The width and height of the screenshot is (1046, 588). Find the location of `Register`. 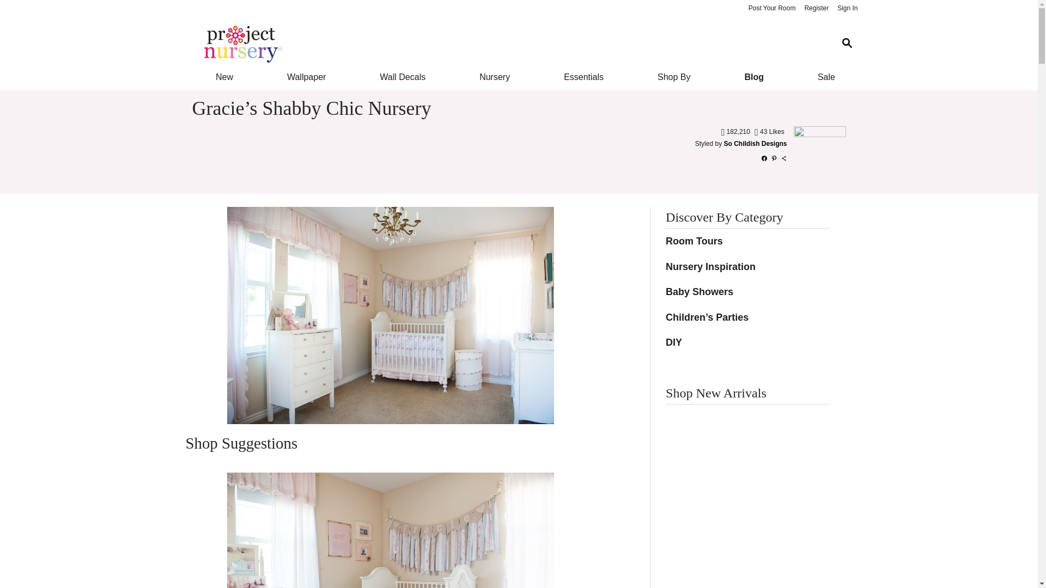

Register is located at coordinates (816, 9).